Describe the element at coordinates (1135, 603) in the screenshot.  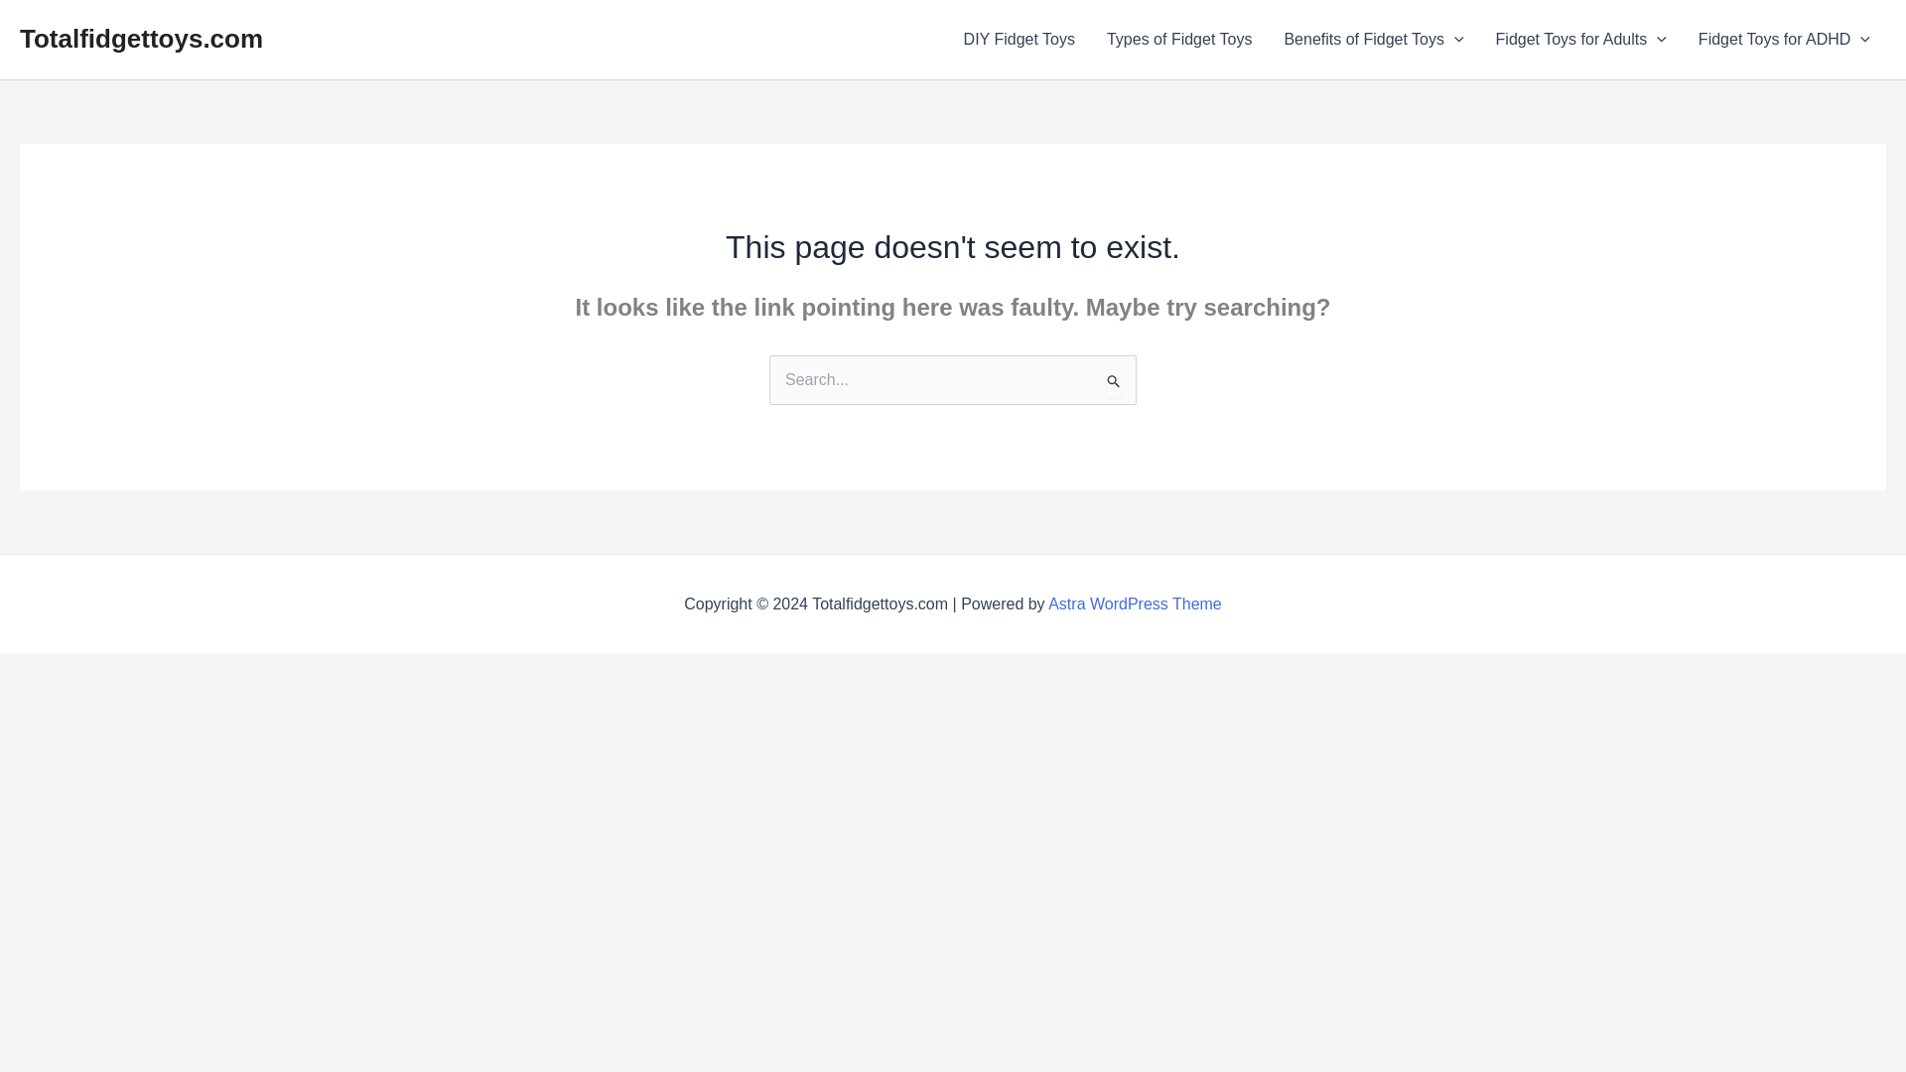
I see `Astra WordPress Theme` at that location.